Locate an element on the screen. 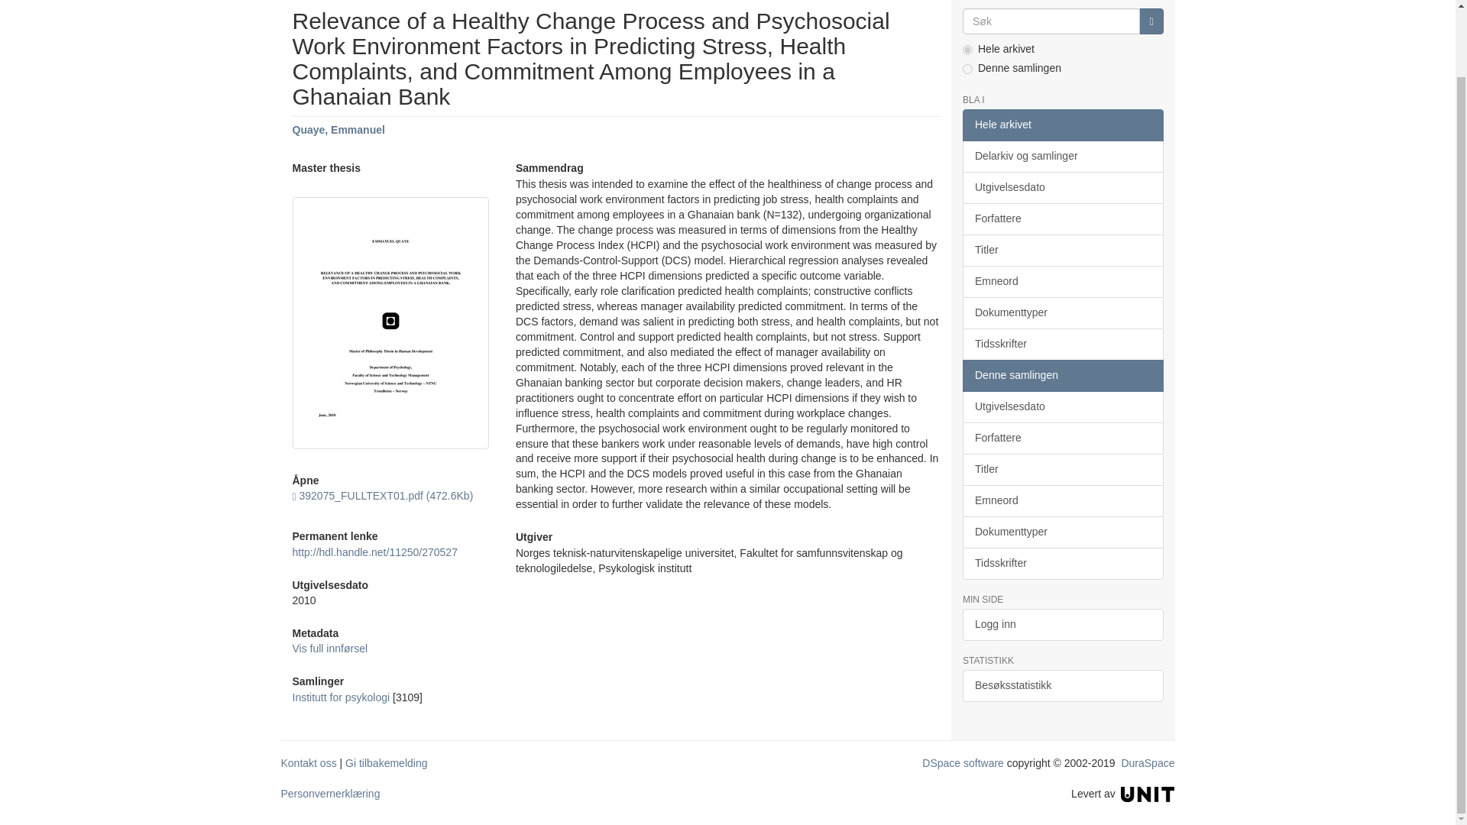 The height and width of the screenshot is (825, 1467). Delarkiv og samlinger is located at coordinates (1062, 156).